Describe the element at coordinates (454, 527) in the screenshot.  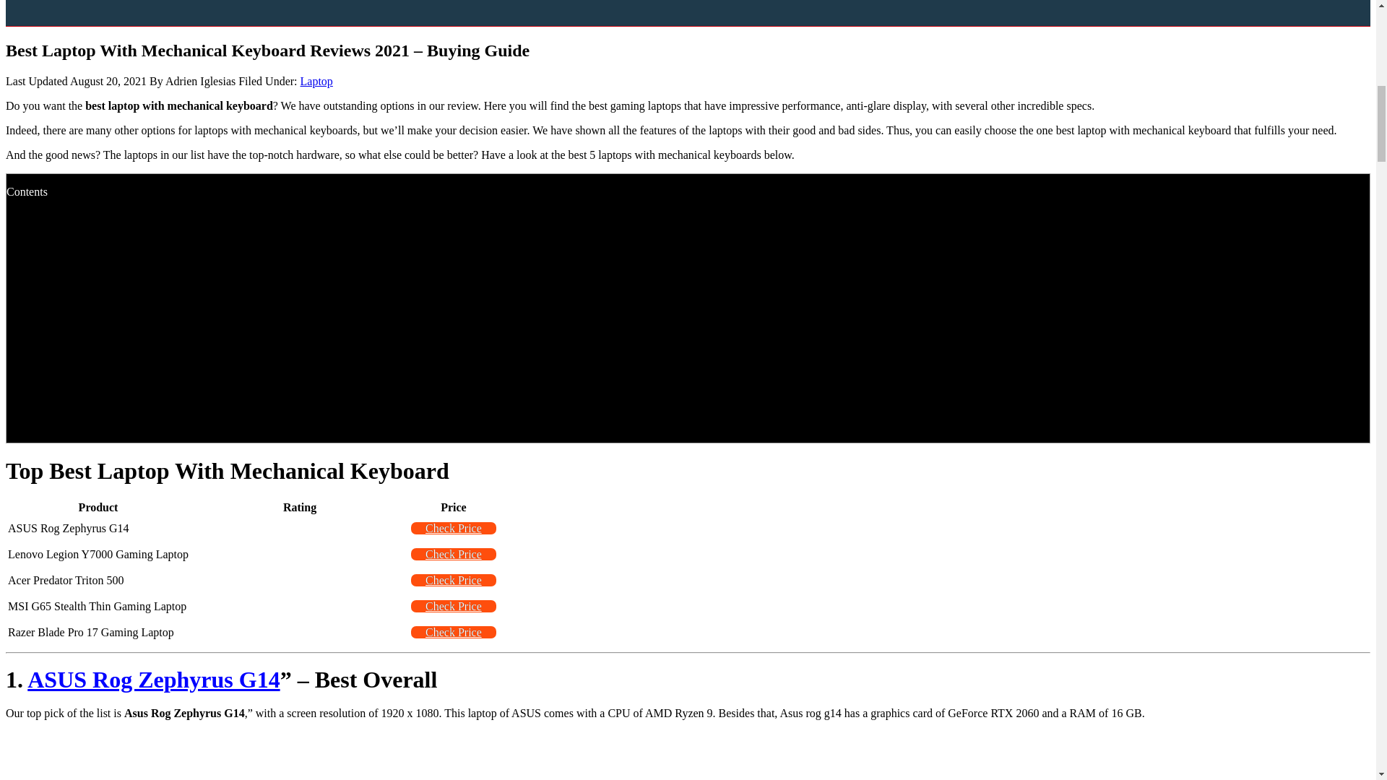
I see `Check Price` at that location.